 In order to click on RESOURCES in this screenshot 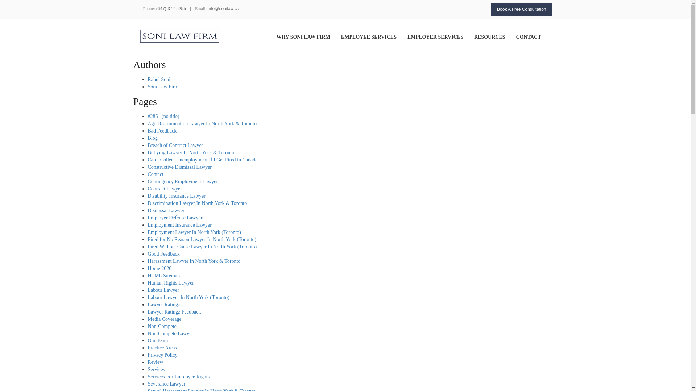, I will do `click(495, 44)`.